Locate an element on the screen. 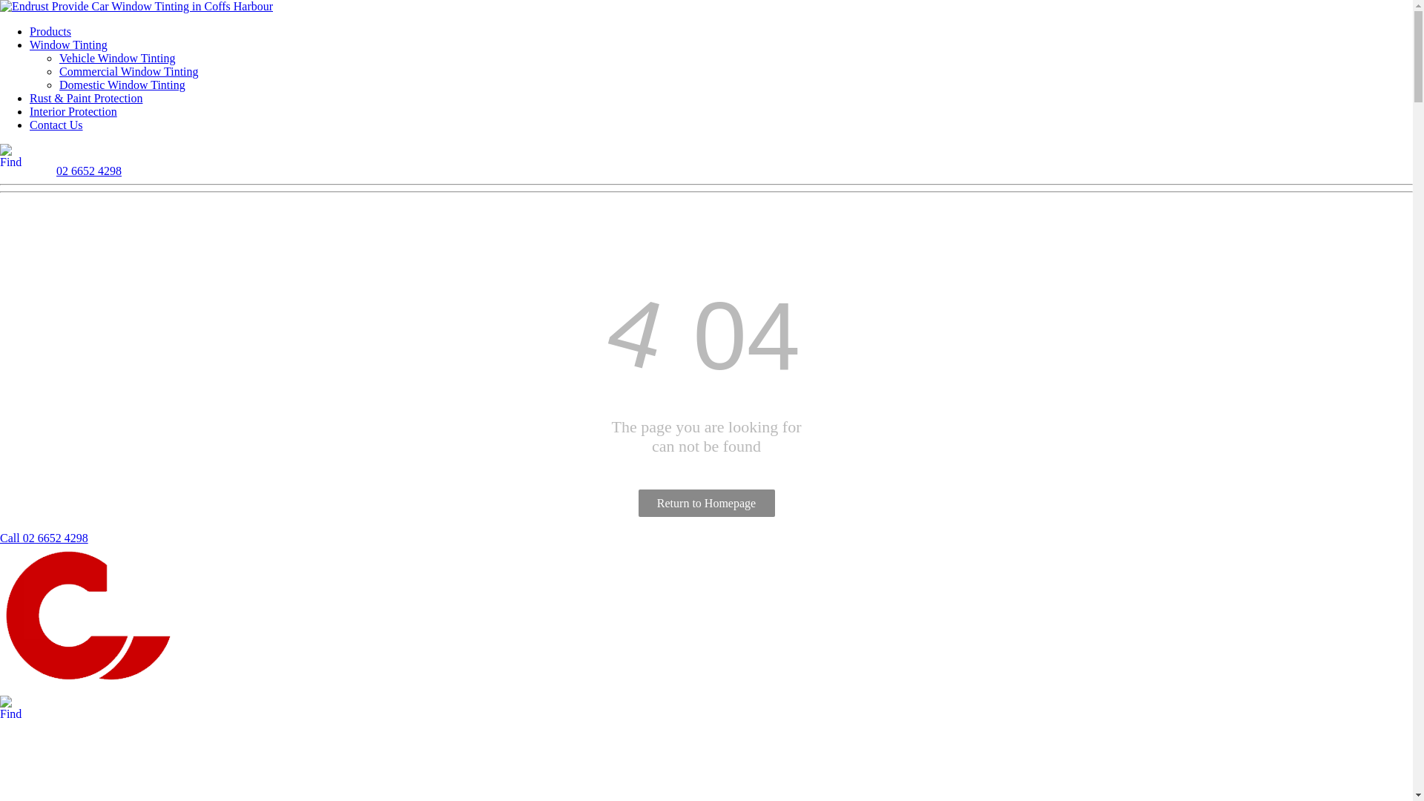 This screenshot has width=1424, height=801. 02 6652 4298 is located at coordinates (89, 171).